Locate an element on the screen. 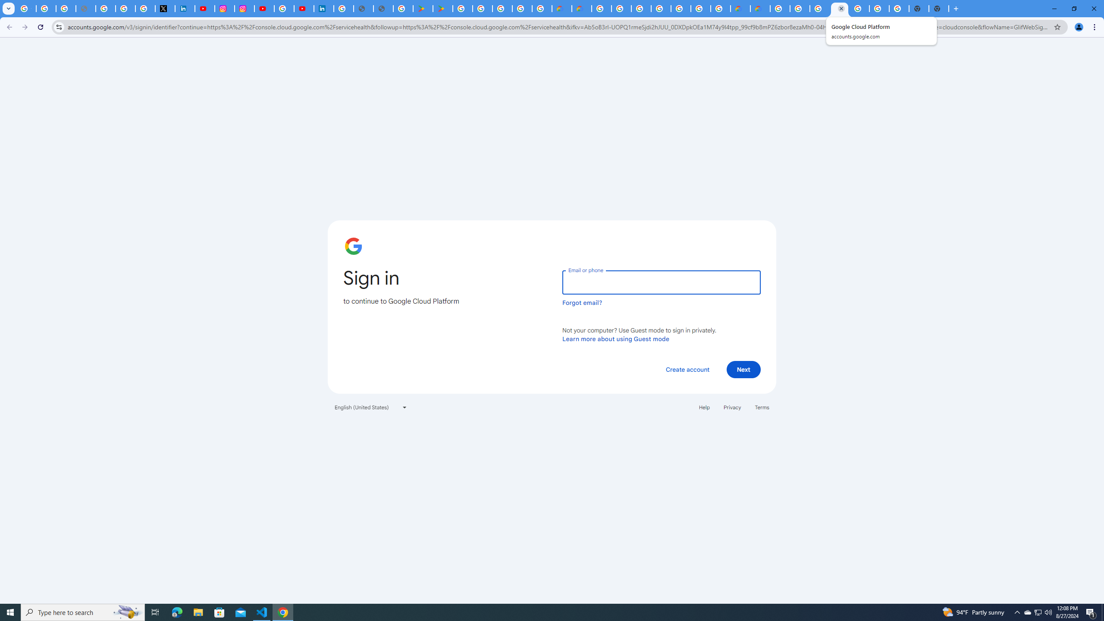 Image resolution: width=1104 pixels, height=621 pixels. Sign in - Google Accounts is located at coordinates (284, 9).